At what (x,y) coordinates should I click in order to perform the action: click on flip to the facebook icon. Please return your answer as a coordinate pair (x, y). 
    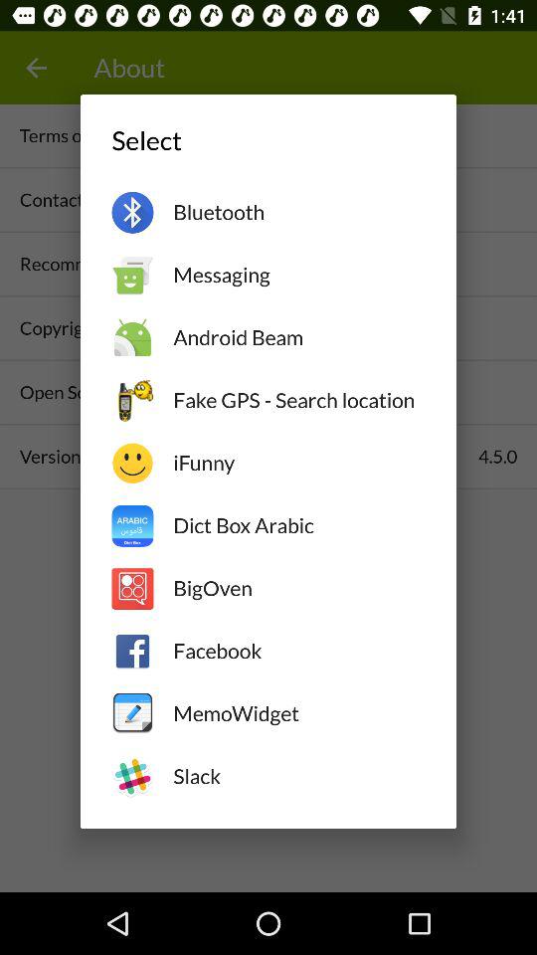
    Looking at the image, I should click on (298, 651).